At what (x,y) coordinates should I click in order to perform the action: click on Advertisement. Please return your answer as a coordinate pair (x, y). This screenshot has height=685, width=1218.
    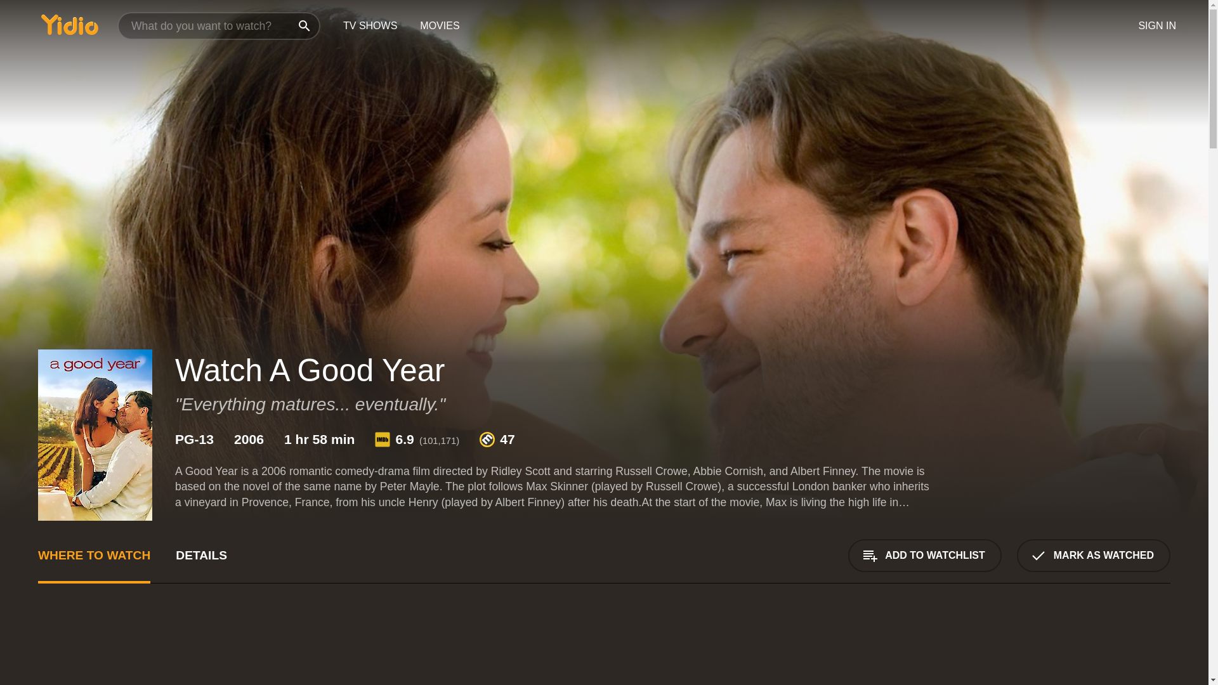
    Looking at the image, I should click on (418, 649).